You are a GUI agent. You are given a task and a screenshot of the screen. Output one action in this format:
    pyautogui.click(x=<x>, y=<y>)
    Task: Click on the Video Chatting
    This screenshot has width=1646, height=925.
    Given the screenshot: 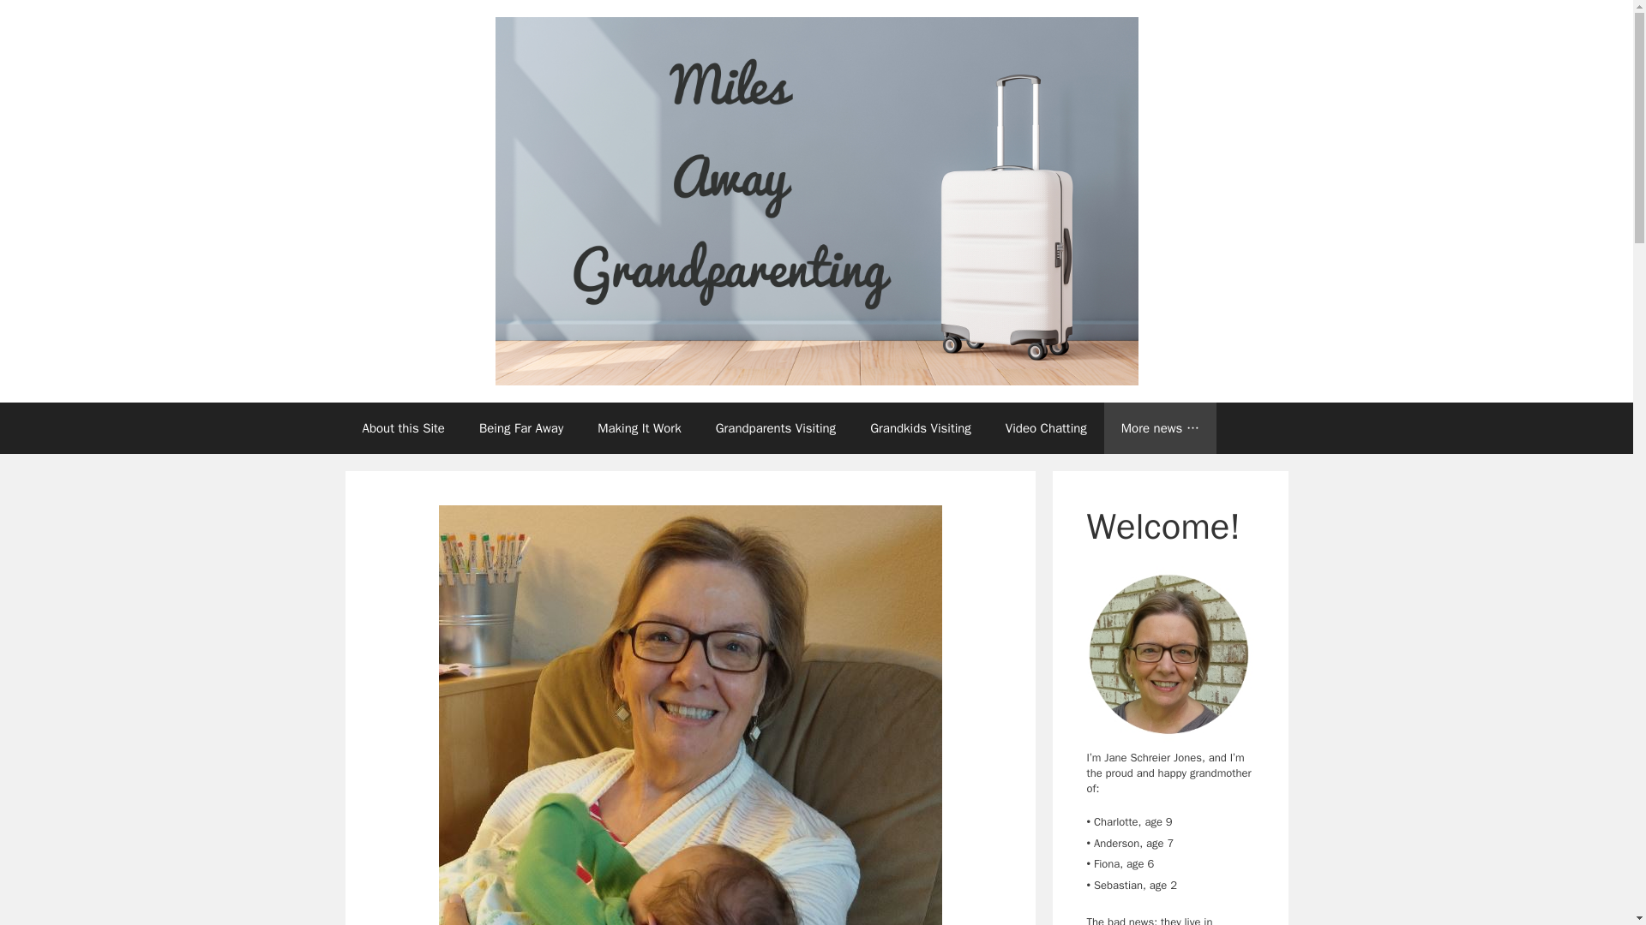 What is the action you would take?
    pyautogui.click(x=1046, y=428)
    